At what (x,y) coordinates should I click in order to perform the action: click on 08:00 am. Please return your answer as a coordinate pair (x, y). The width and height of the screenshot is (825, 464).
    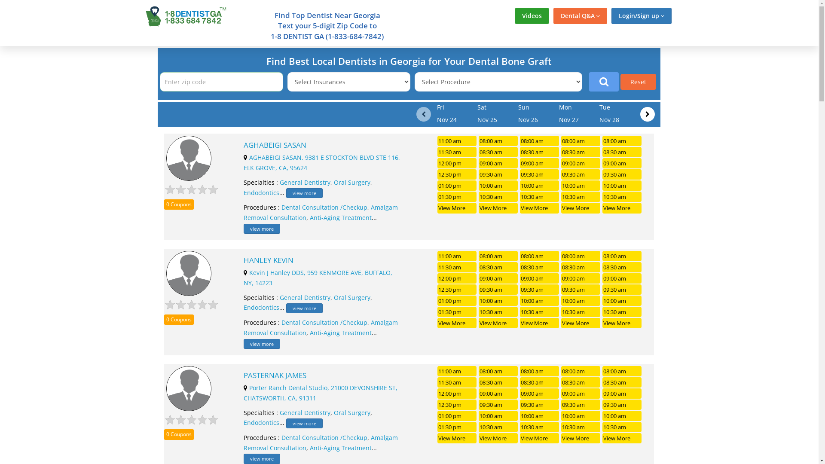
    Looking at the image, I should click on (498, 371).